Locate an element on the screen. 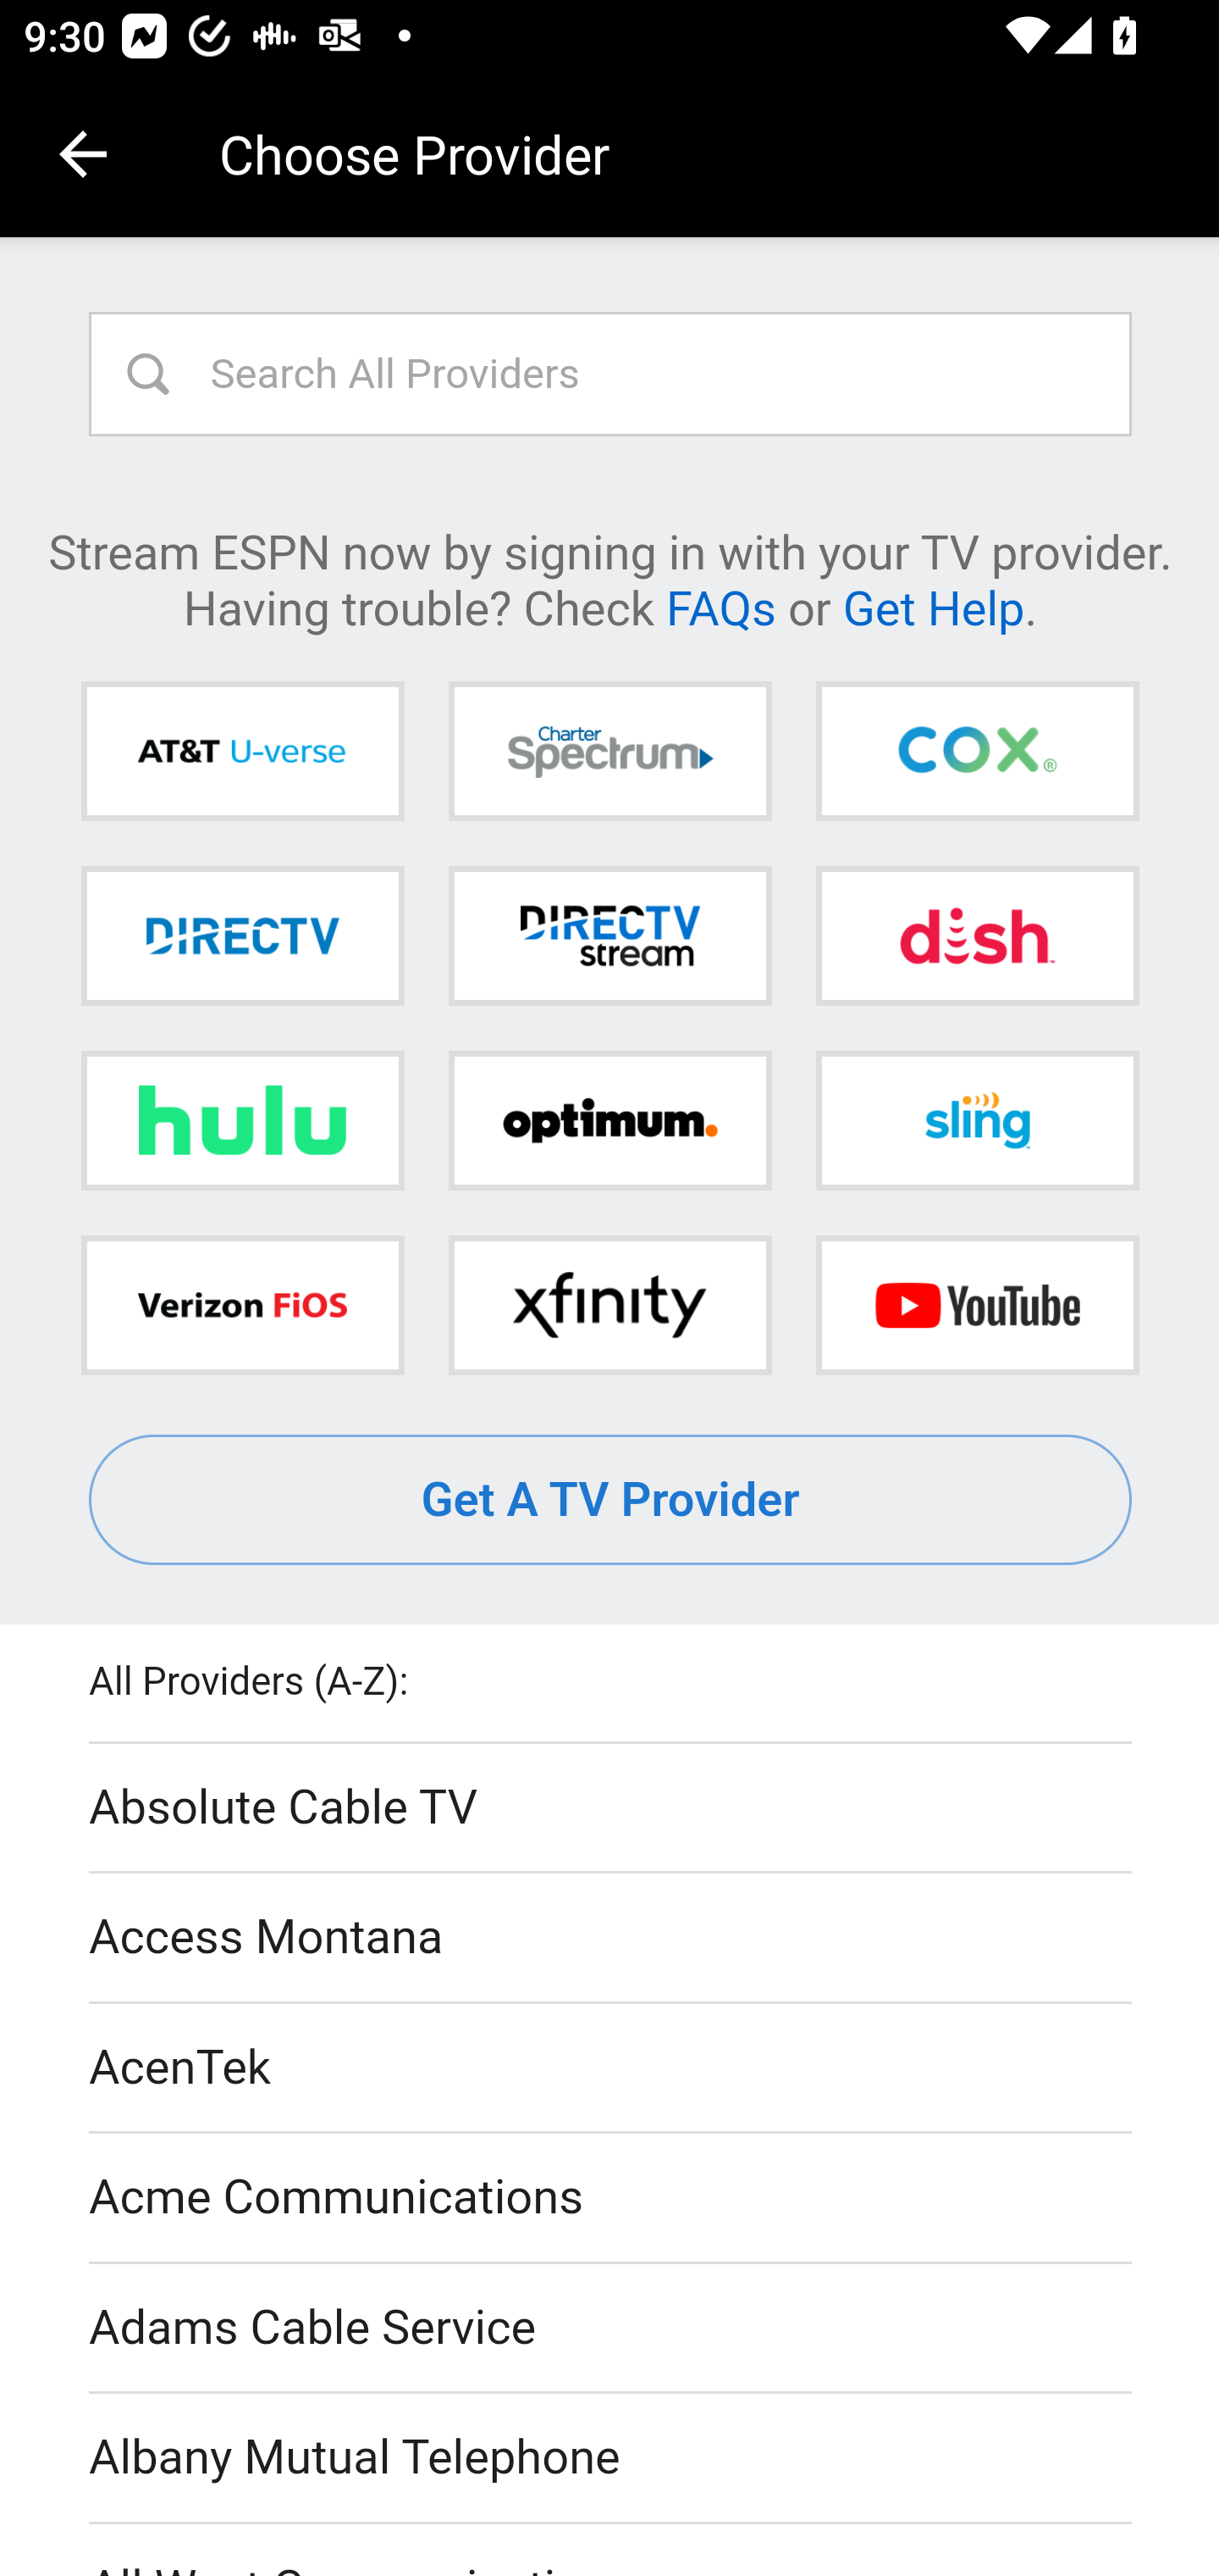 This screenshot has height=2576, width=1219. DIRECTV is located at coordinates (242, 935).